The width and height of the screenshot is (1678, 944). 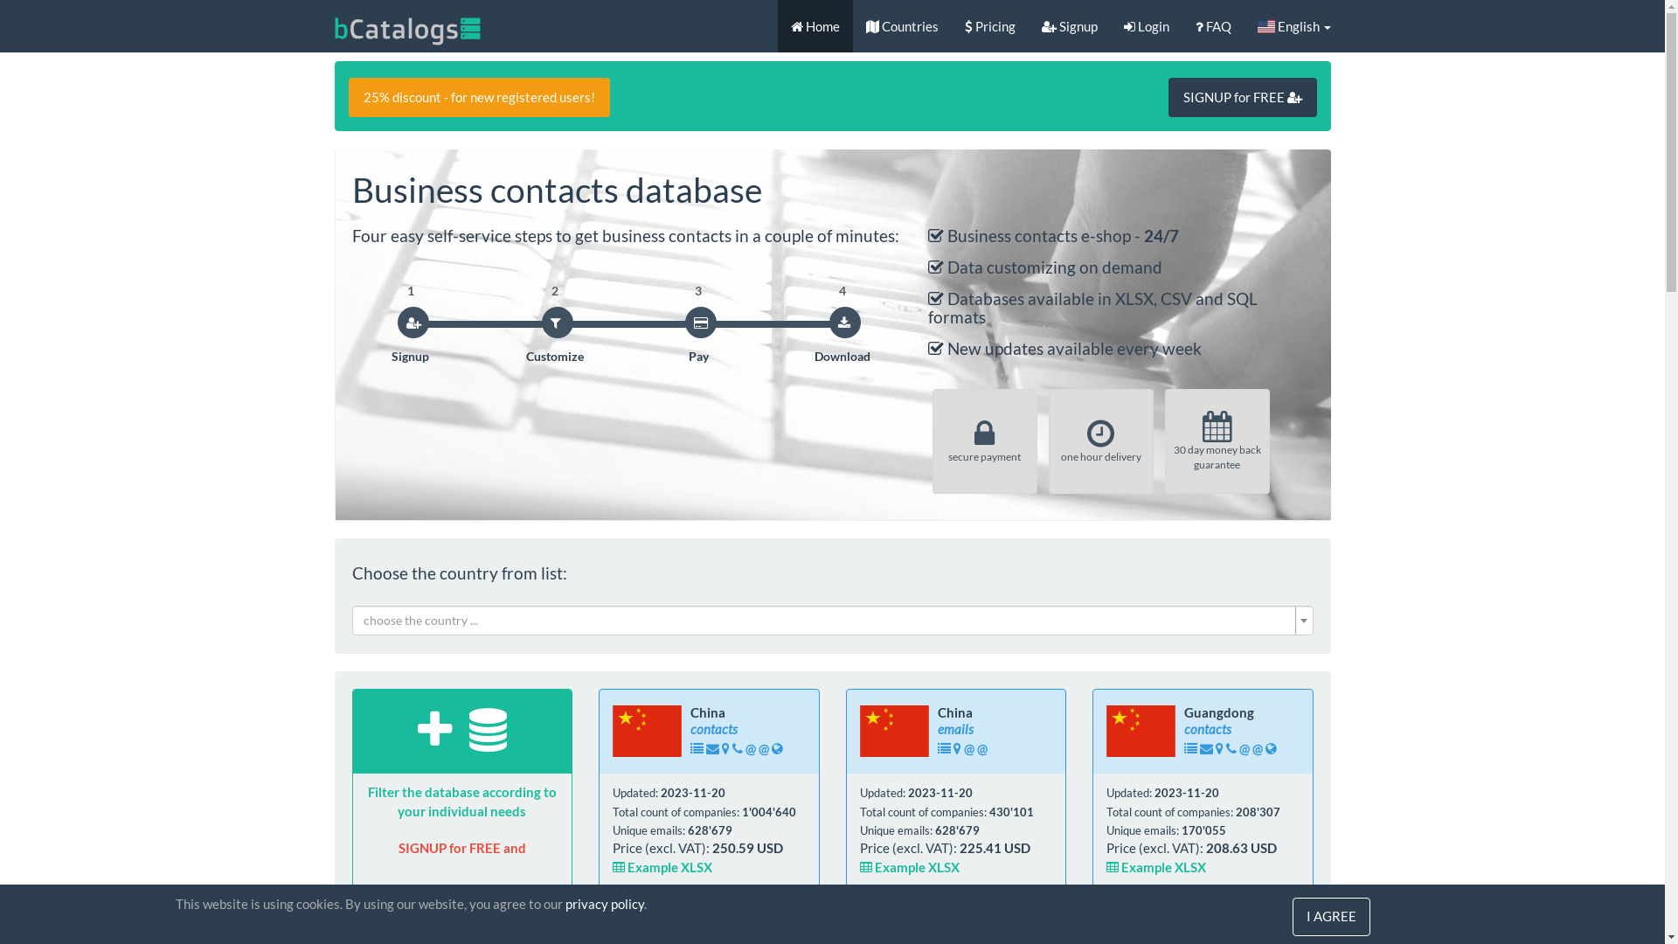 I want to click on Home, so click(x=815, y=26).